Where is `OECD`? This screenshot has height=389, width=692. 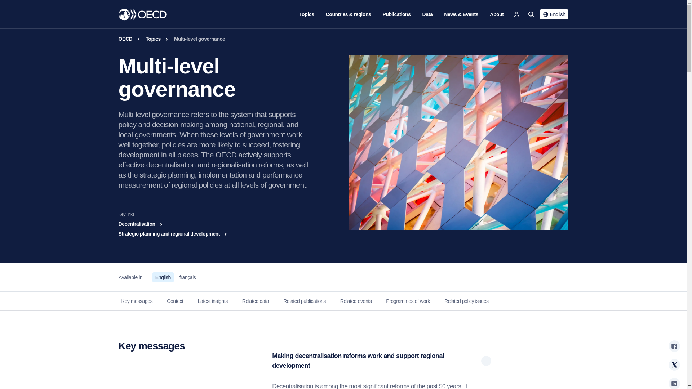 OECD is located at coordinates (142, 14).